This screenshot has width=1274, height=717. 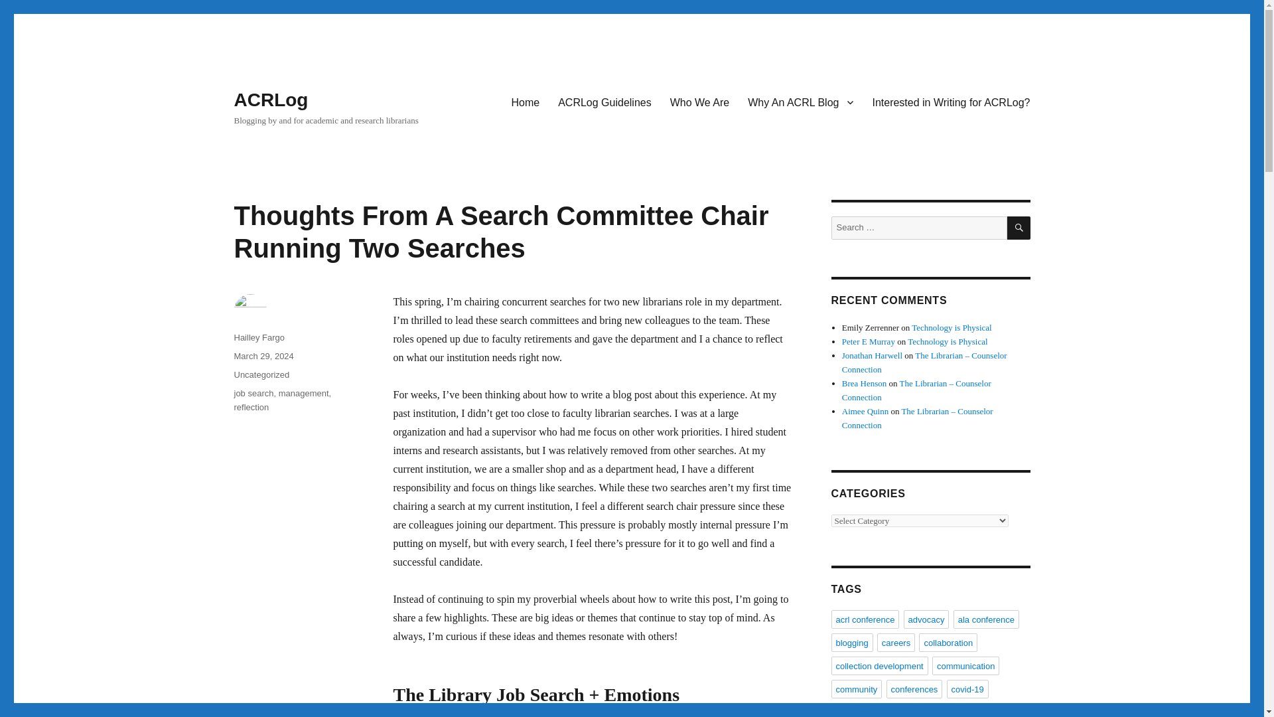 I want to click on Jonathan Harwell, so click(x=872, y=356).